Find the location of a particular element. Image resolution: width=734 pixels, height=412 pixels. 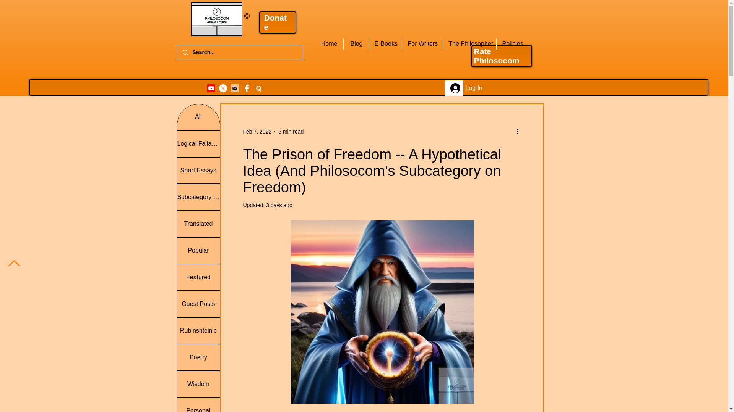

Donate is located at coordinates (275, 22).